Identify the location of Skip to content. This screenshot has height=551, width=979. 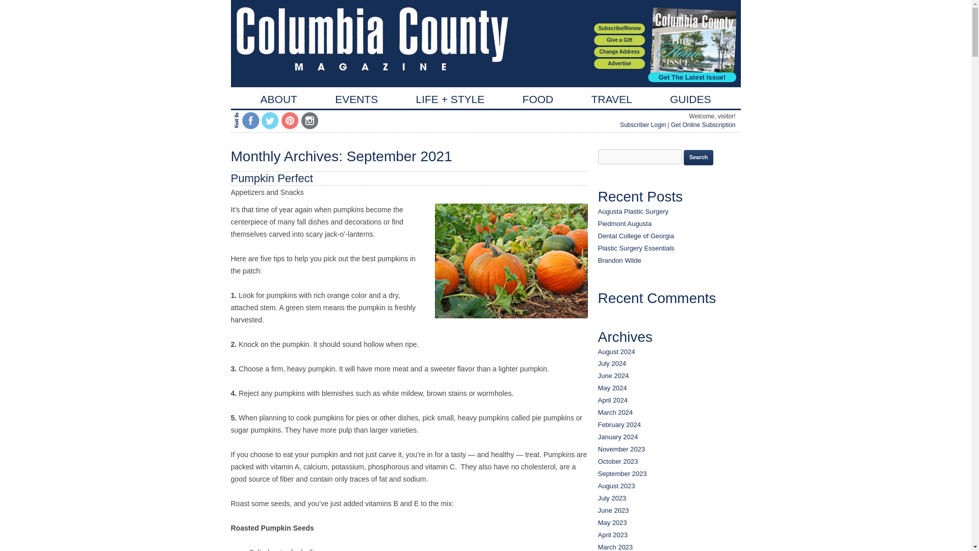
(509, 90).